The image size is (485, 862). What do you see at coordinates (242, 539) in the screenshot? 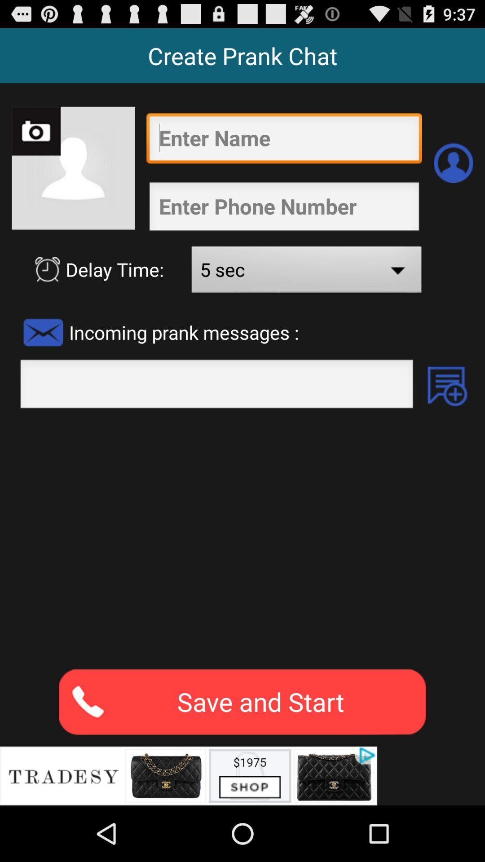
I see `description` at bounding box center [242, 539].